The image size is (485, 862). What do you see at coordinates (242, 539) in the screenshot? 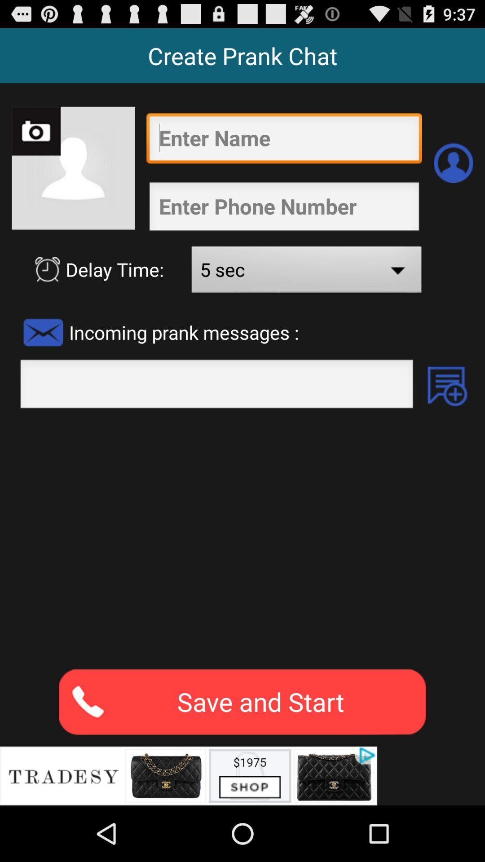
I see `description` at bounding box center [242, 539].